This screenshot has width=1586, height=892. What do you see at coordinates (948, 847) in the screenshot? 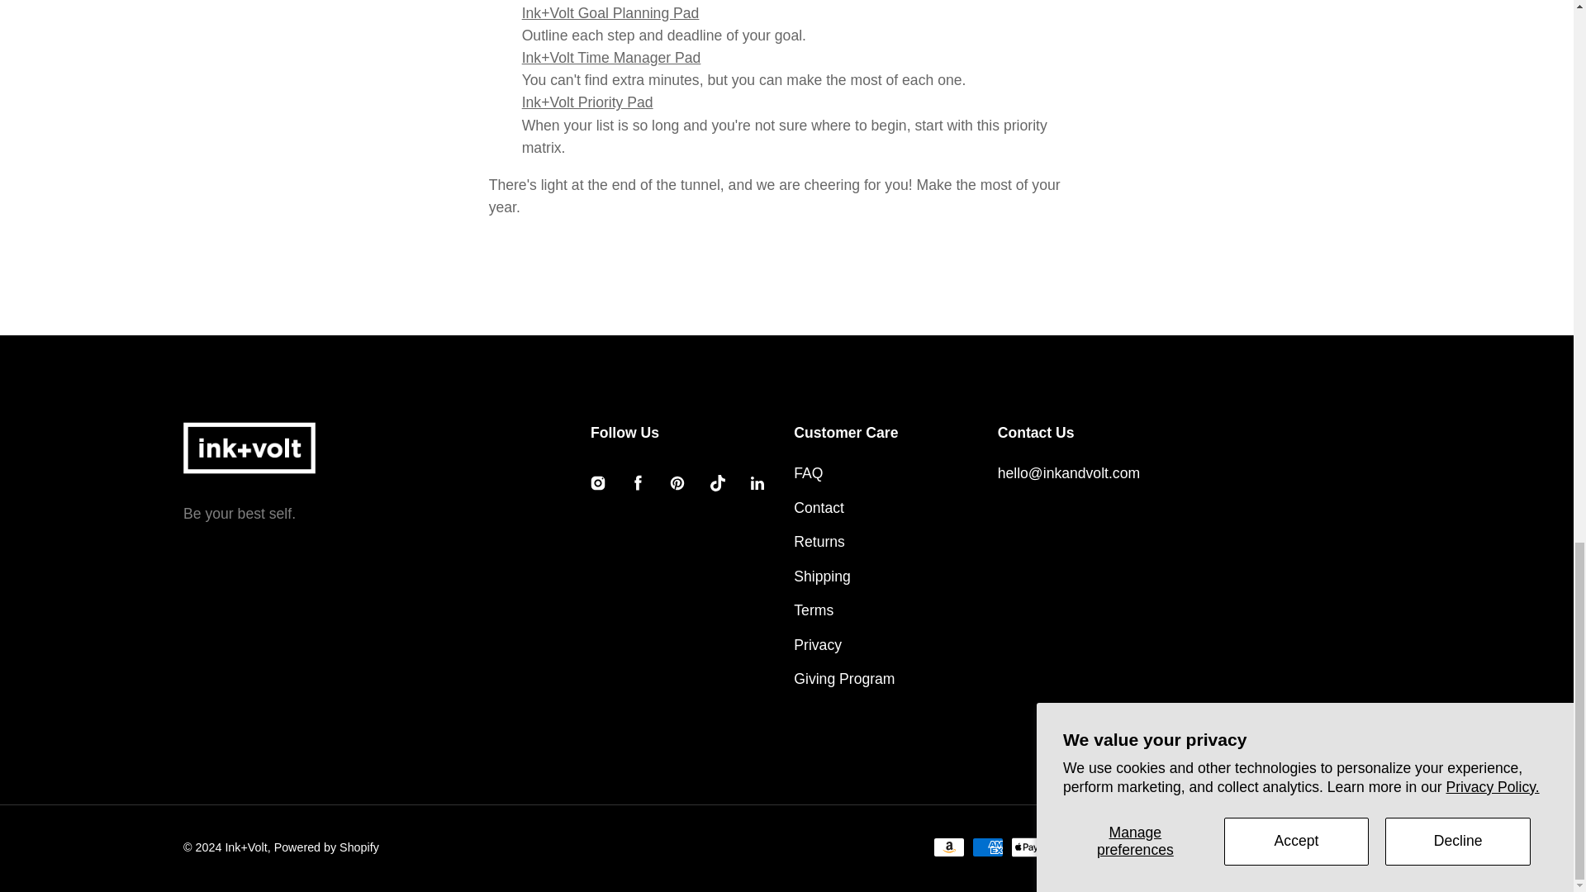
I see `Amazon` at bounding box center [948, 847].